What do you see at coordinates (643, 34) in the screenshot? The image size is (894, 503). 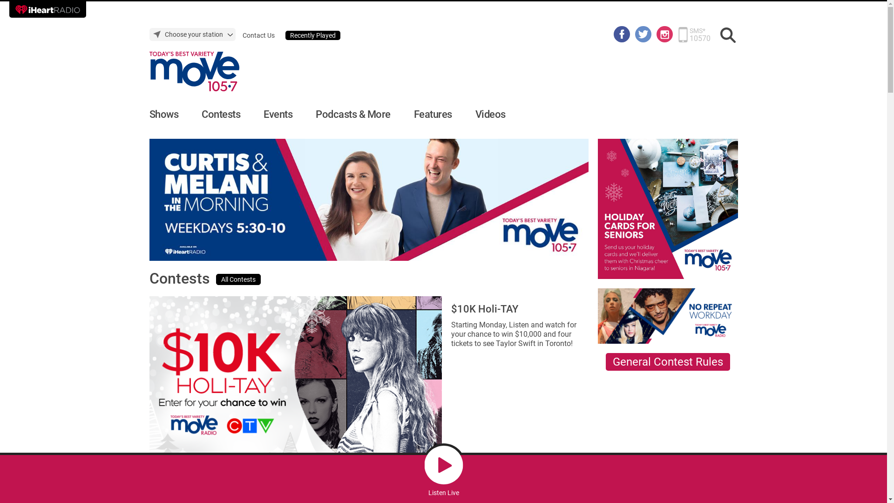 I see `Twitter` at bounding box center [643, 34].